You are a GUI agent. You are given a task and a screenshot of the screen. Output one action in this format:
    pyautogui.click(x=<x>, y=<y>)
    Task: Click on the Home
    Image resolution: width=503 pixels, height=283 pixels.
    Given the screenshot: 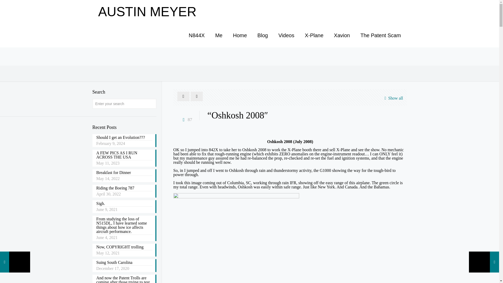 What is the action you would take?
    pyautogui.click(x=240, y=35)
    